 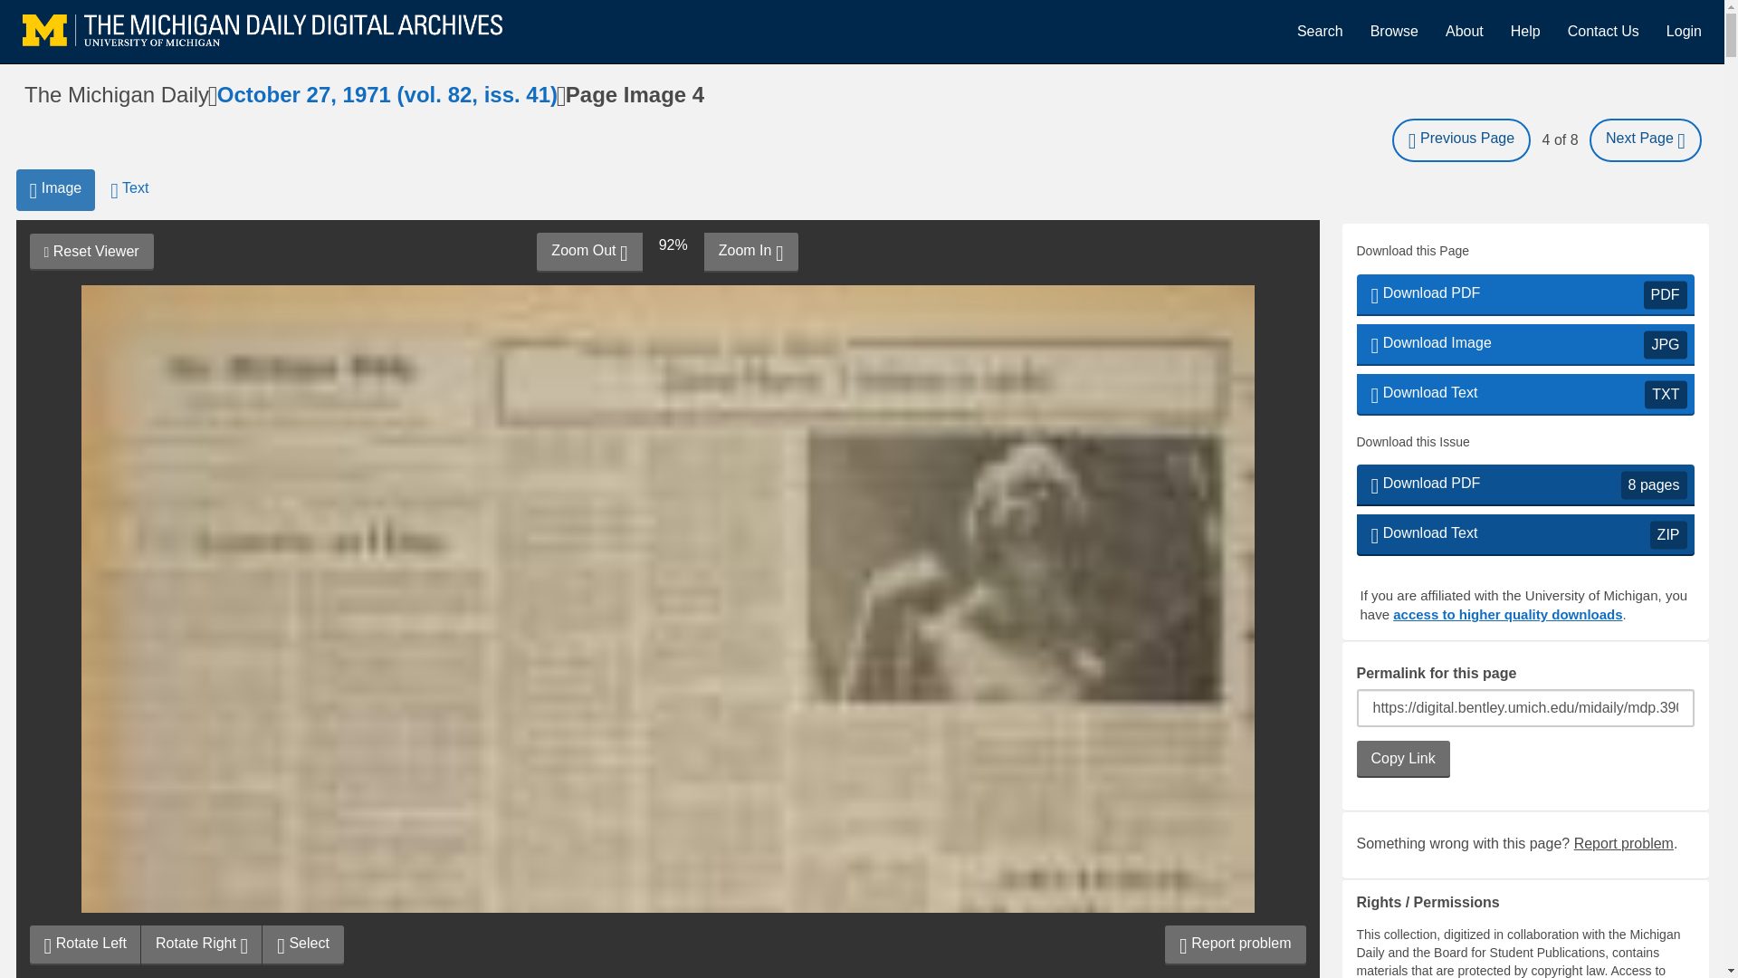 I want to click on Rotate Right, so click(x=302, y=944).